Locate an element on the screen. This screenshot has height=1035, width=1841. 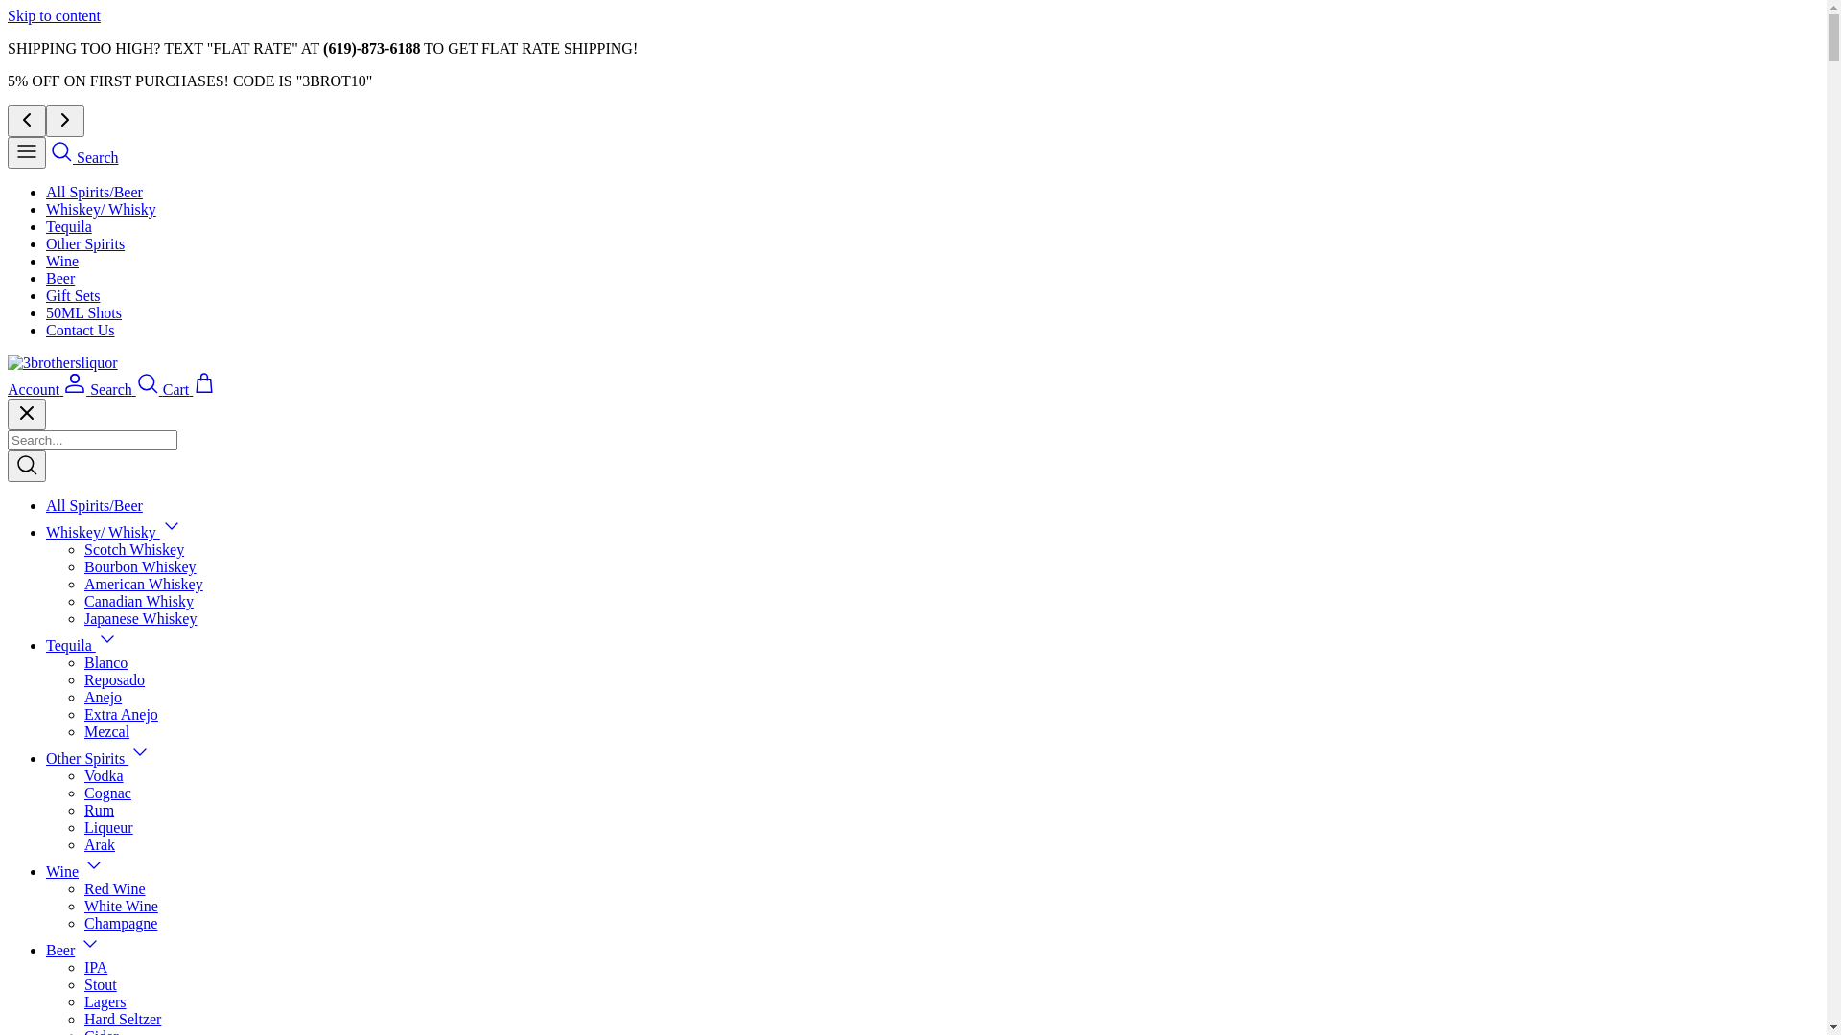
50ML Shots is located at coordinates (84, 312).